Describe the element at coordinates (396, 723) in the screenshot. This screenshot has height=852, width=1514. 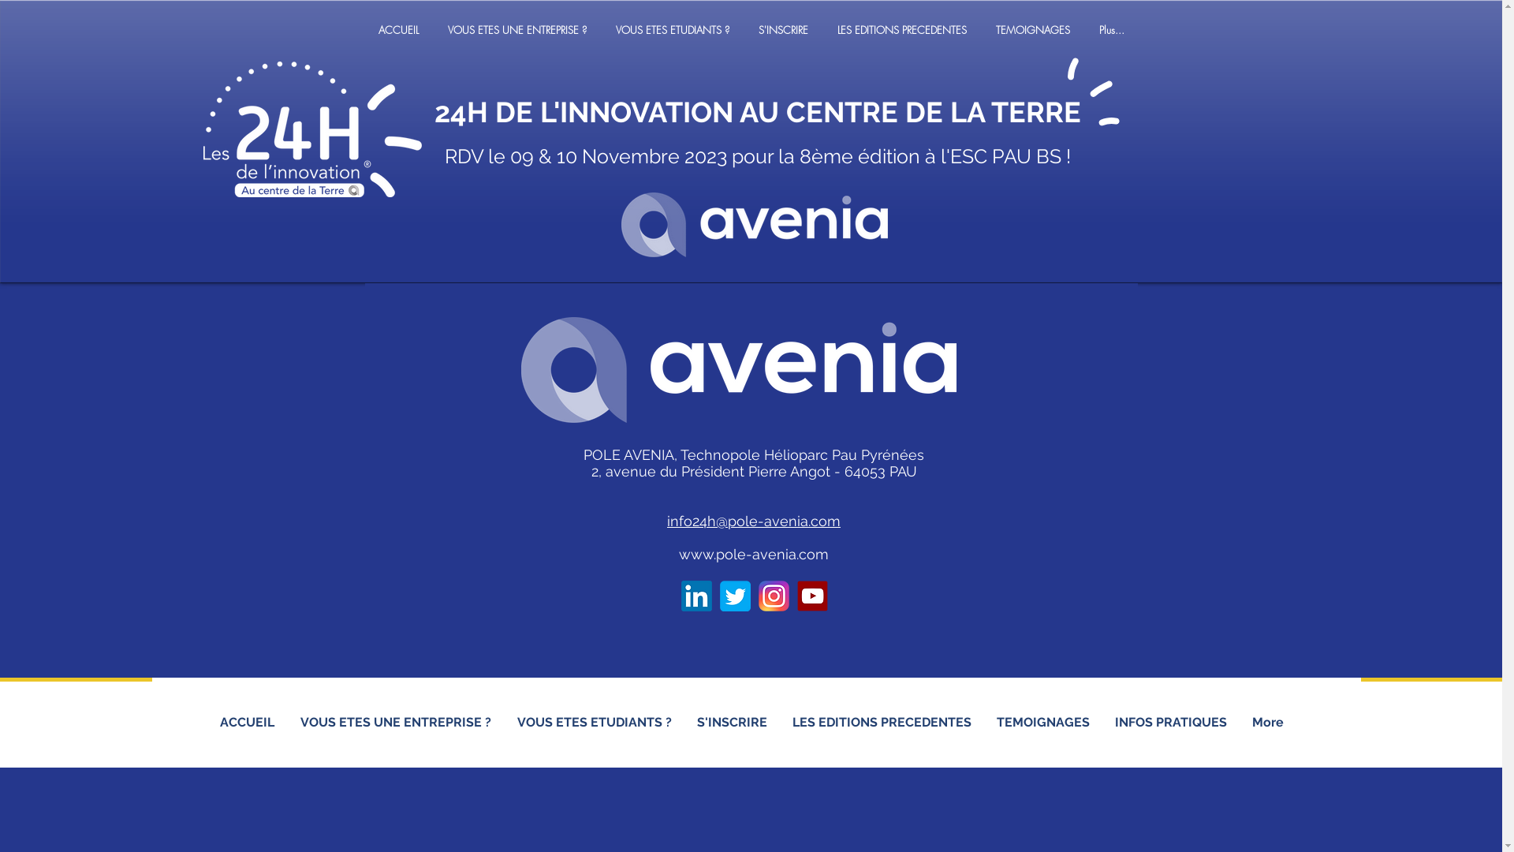
I see `VOUS ETES UNE ENTREPRISE ?` at that location.